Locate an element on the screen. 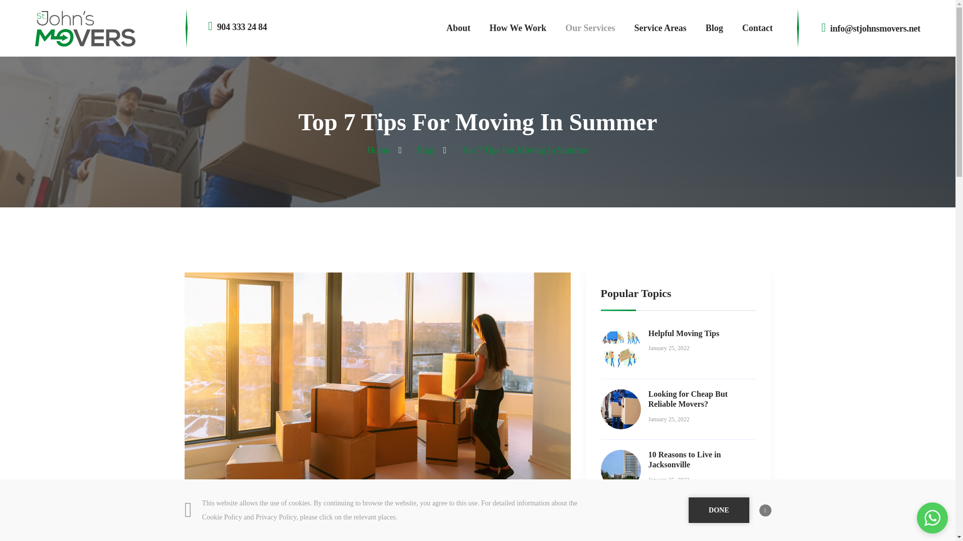 The width and height of the screenshot is (963, 541). About is located at coordinates (458, 28).